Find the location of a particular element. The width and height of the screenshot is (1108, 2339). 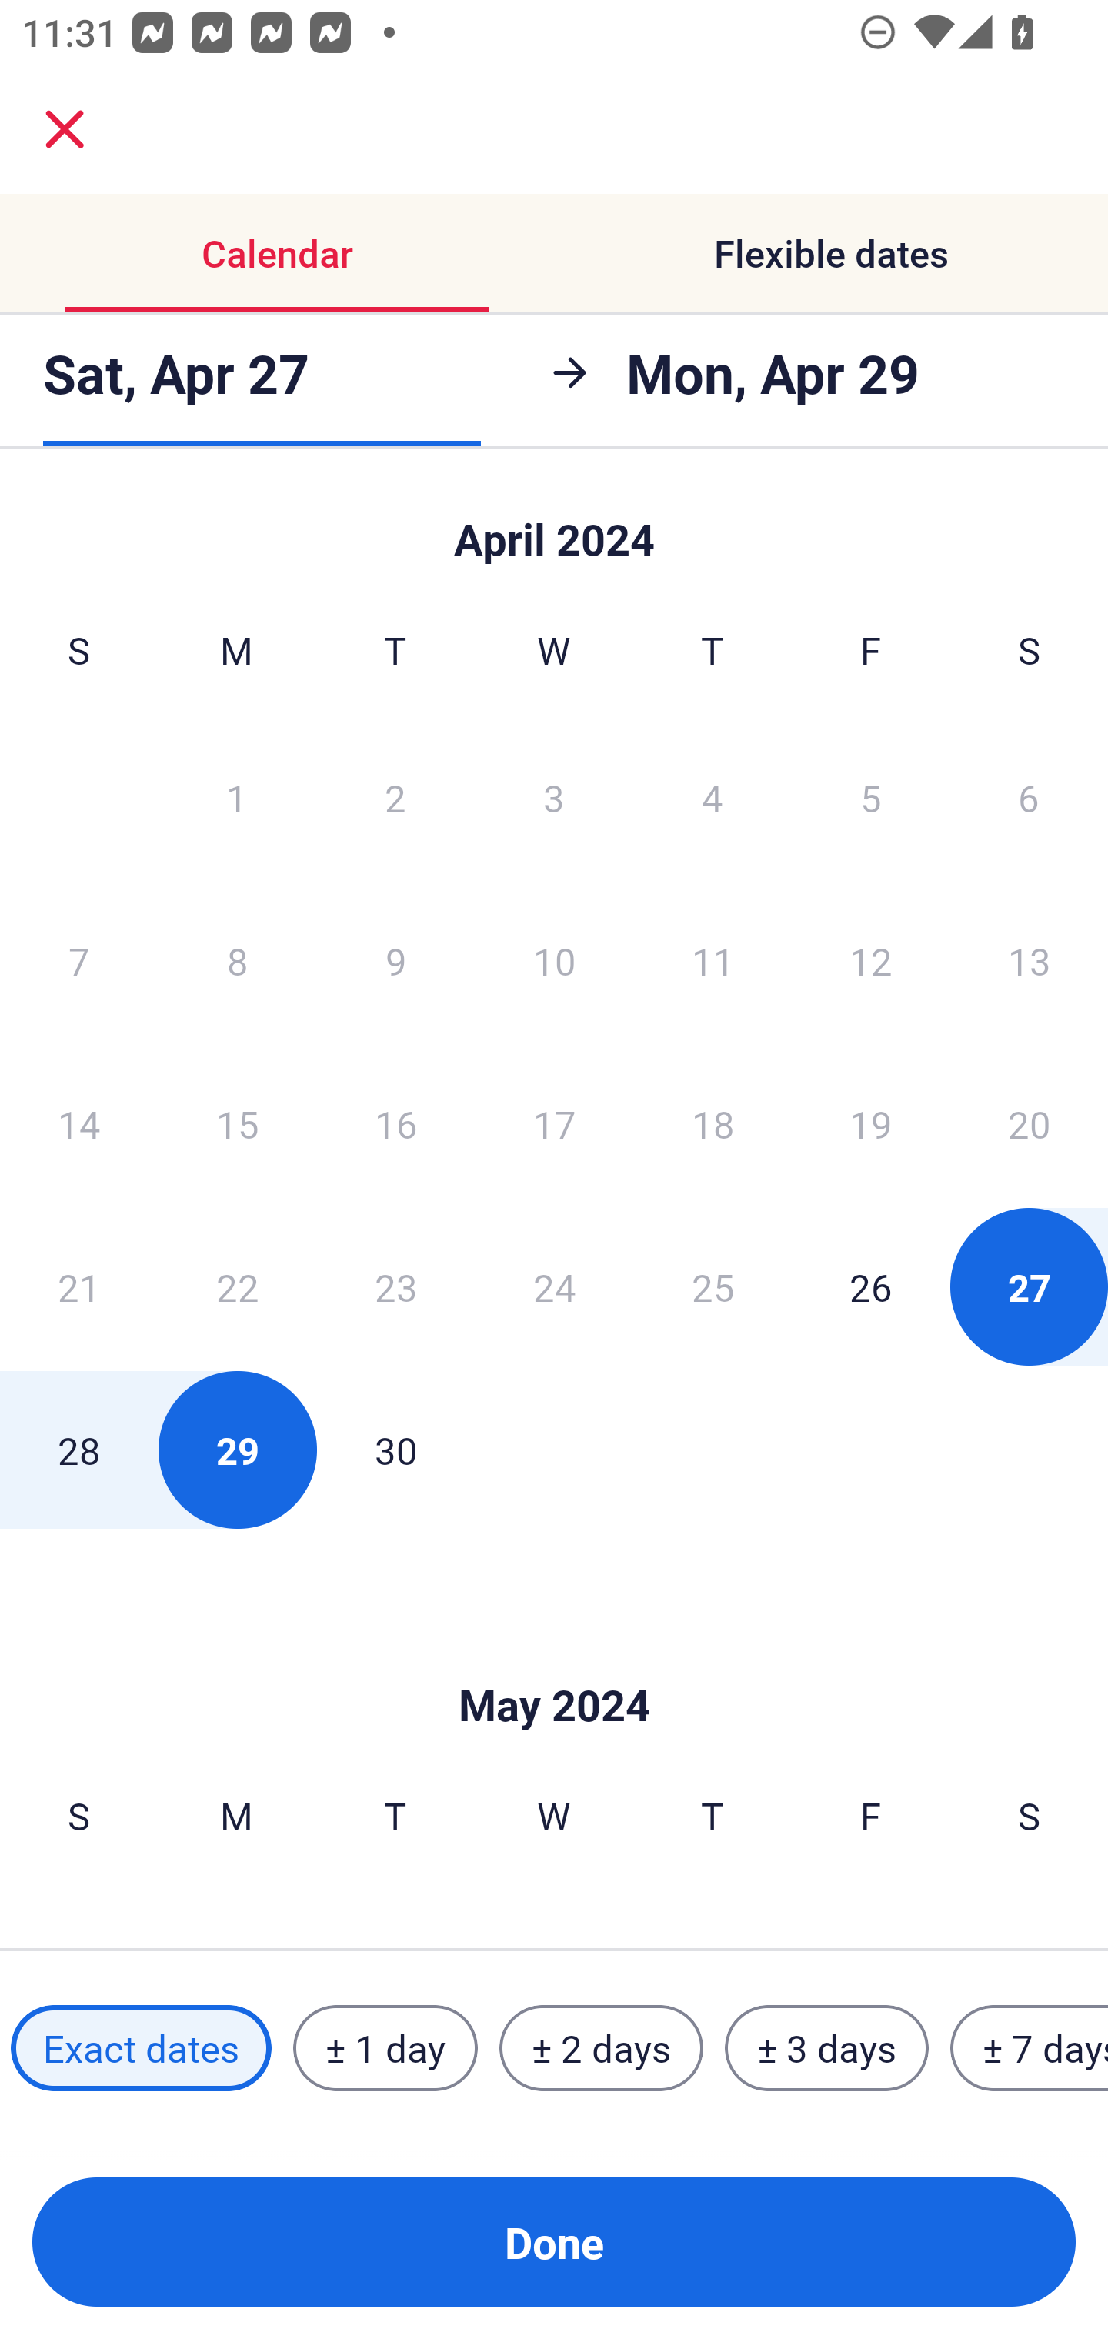

26 Friday, April 26, 2024 is located at coordinates (871, 1286).